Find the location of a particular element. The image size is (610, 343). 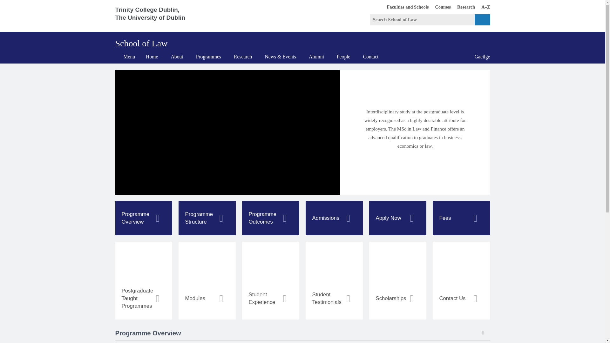

Trinity College Dublin, The University of Dublin is located at coordinates (155, 16).